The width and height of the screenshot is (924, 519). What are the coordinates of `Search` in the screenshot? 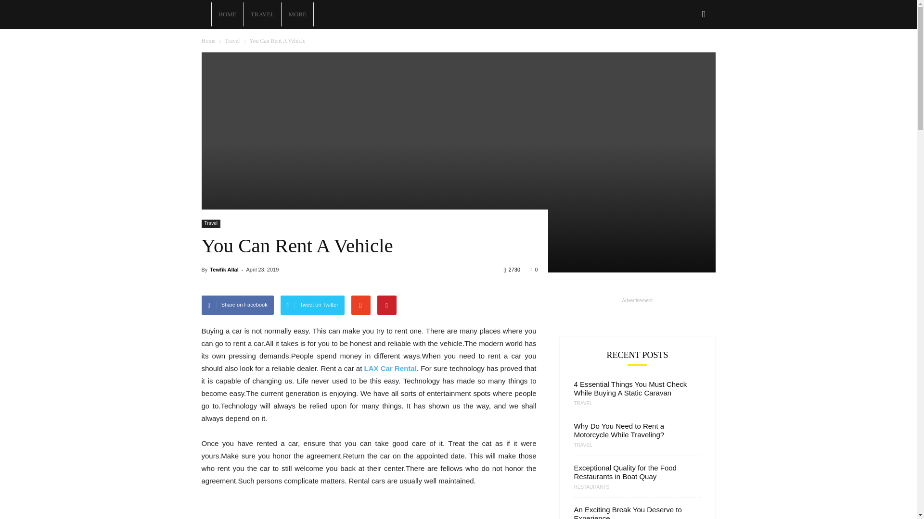 It's located at (688, 56).